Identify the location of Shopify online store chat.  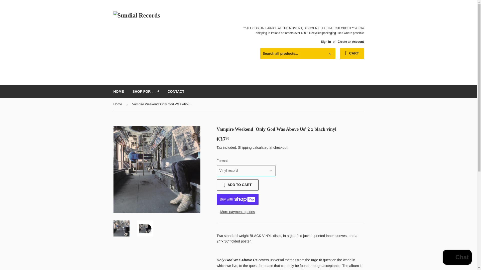
(457, 258).